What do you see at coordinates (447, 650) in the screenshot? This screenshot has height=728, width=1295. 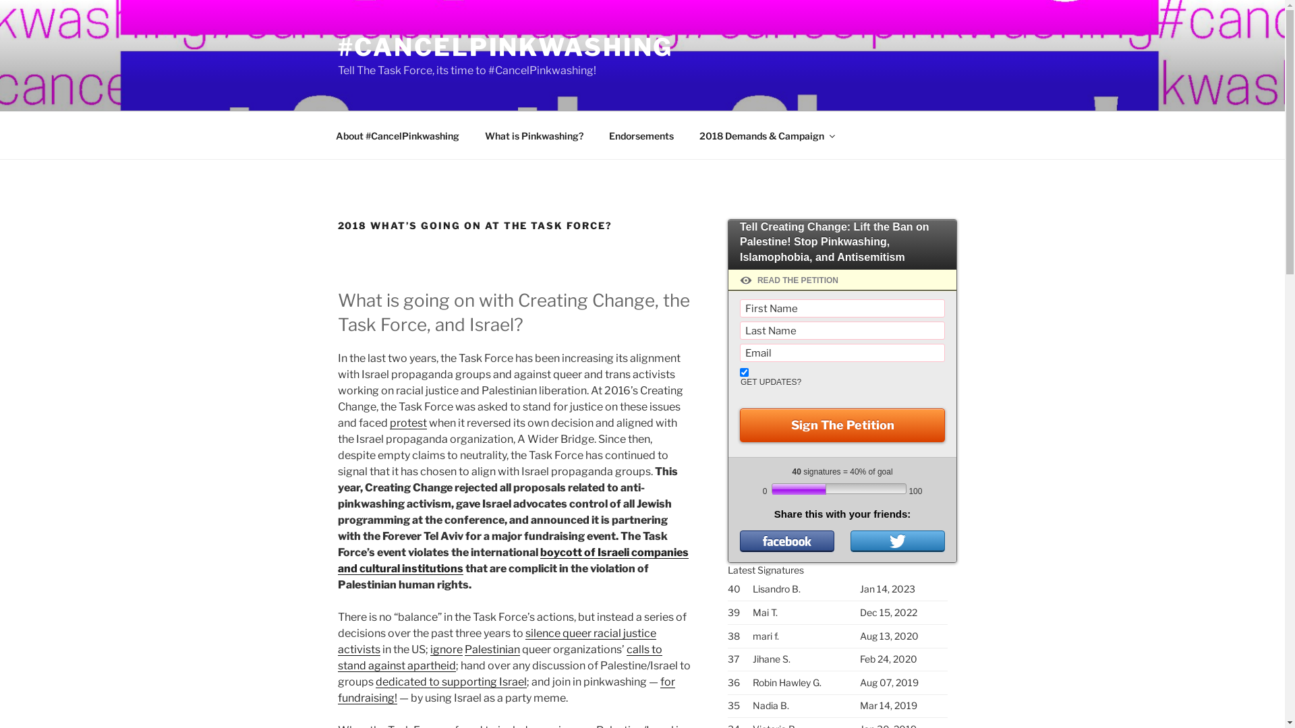 I see `ignore` at bounding box center [447, 650].